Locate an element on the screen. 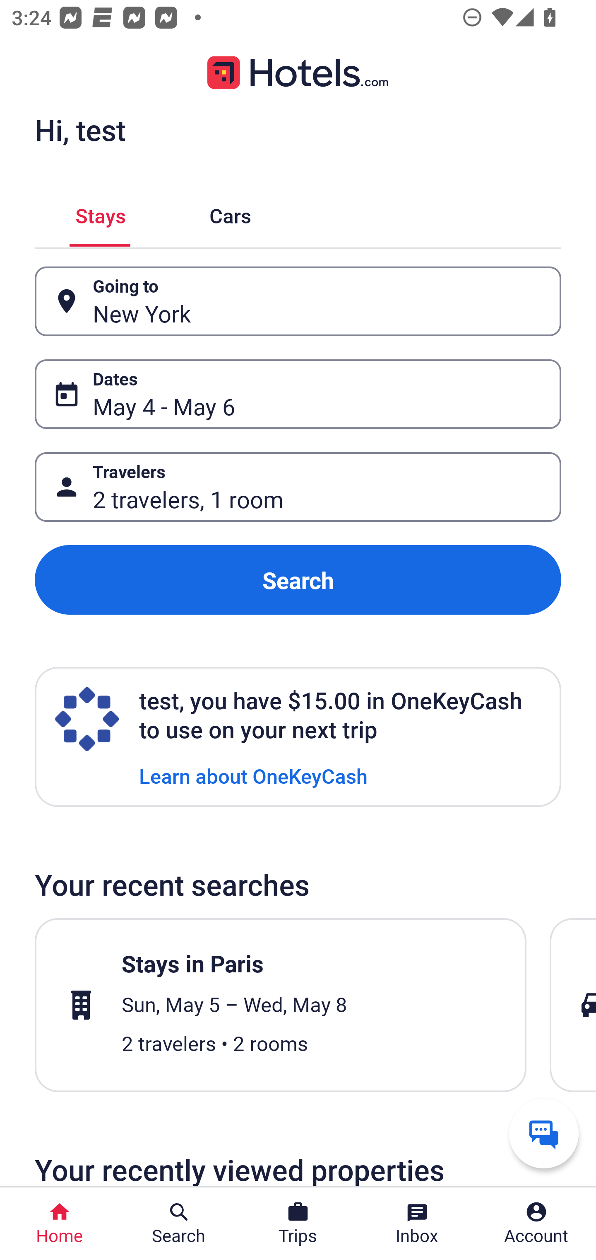 This screenshot has width=596, height=1260. Learn about OneKeyCash Learn about OneKeyCash Link is located at coordinates (253, 775).